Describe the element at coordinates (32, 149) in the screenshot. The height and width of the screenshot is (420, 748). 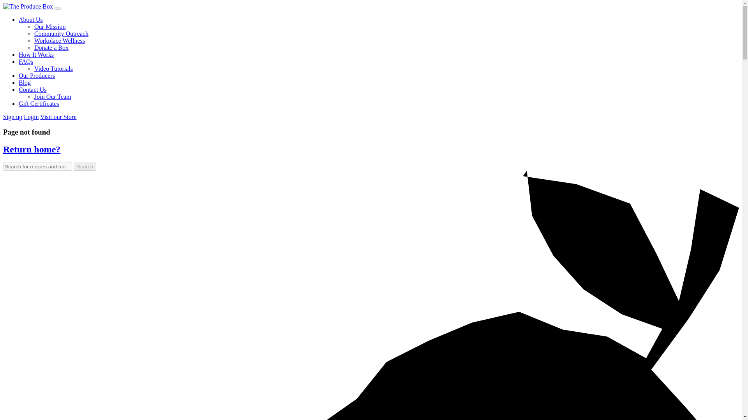
I see `Return home?` at that location.